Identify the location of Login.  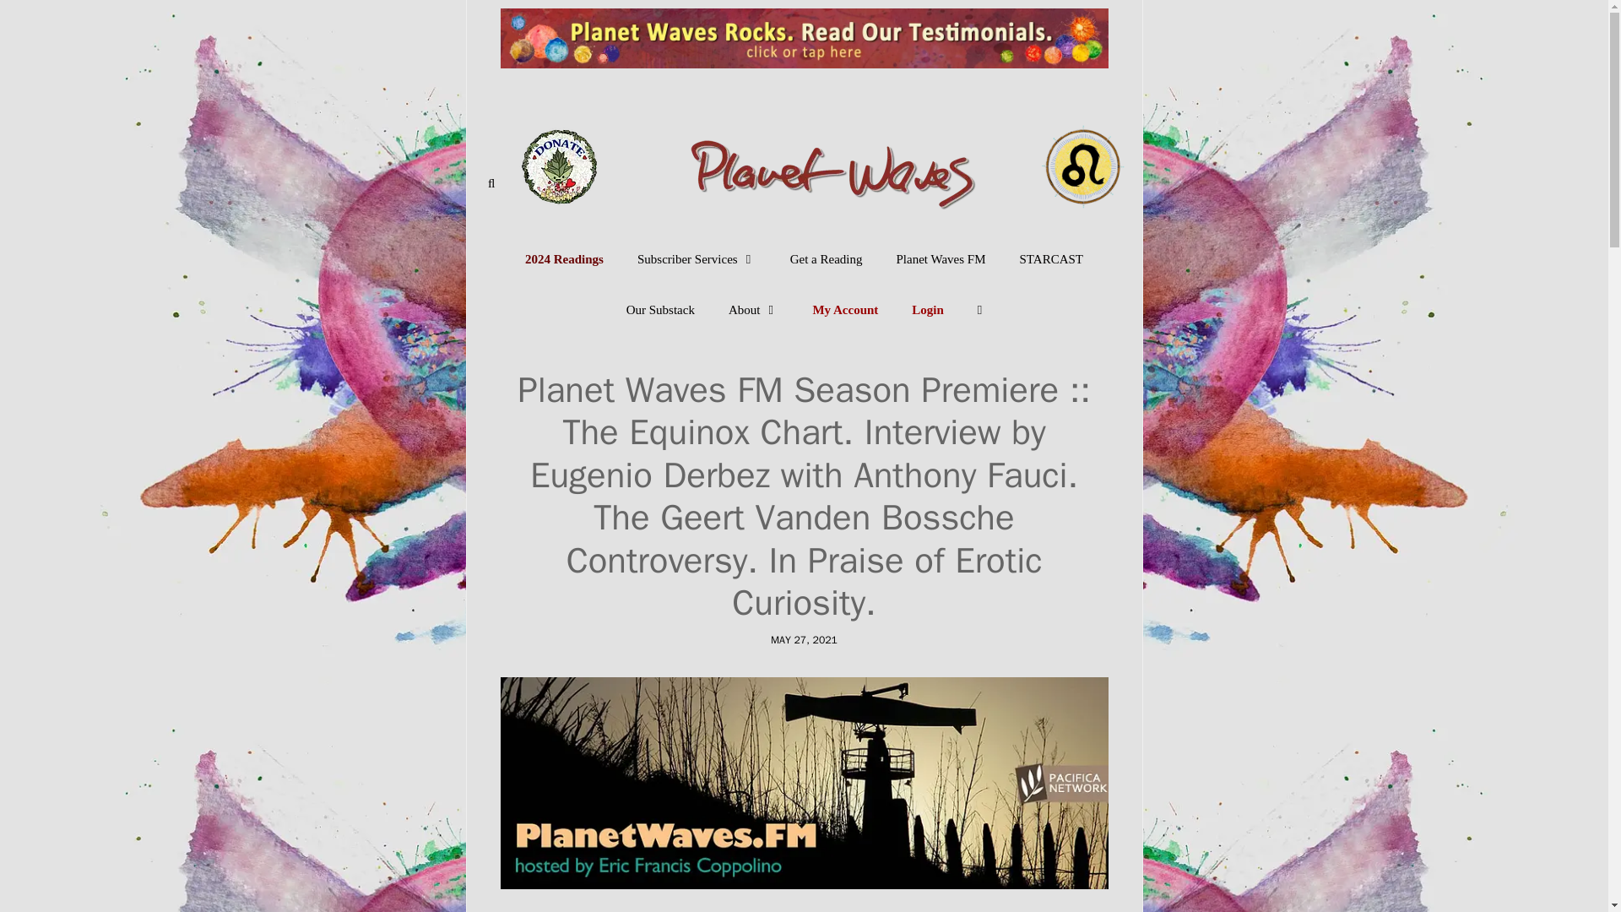
(927, 309).